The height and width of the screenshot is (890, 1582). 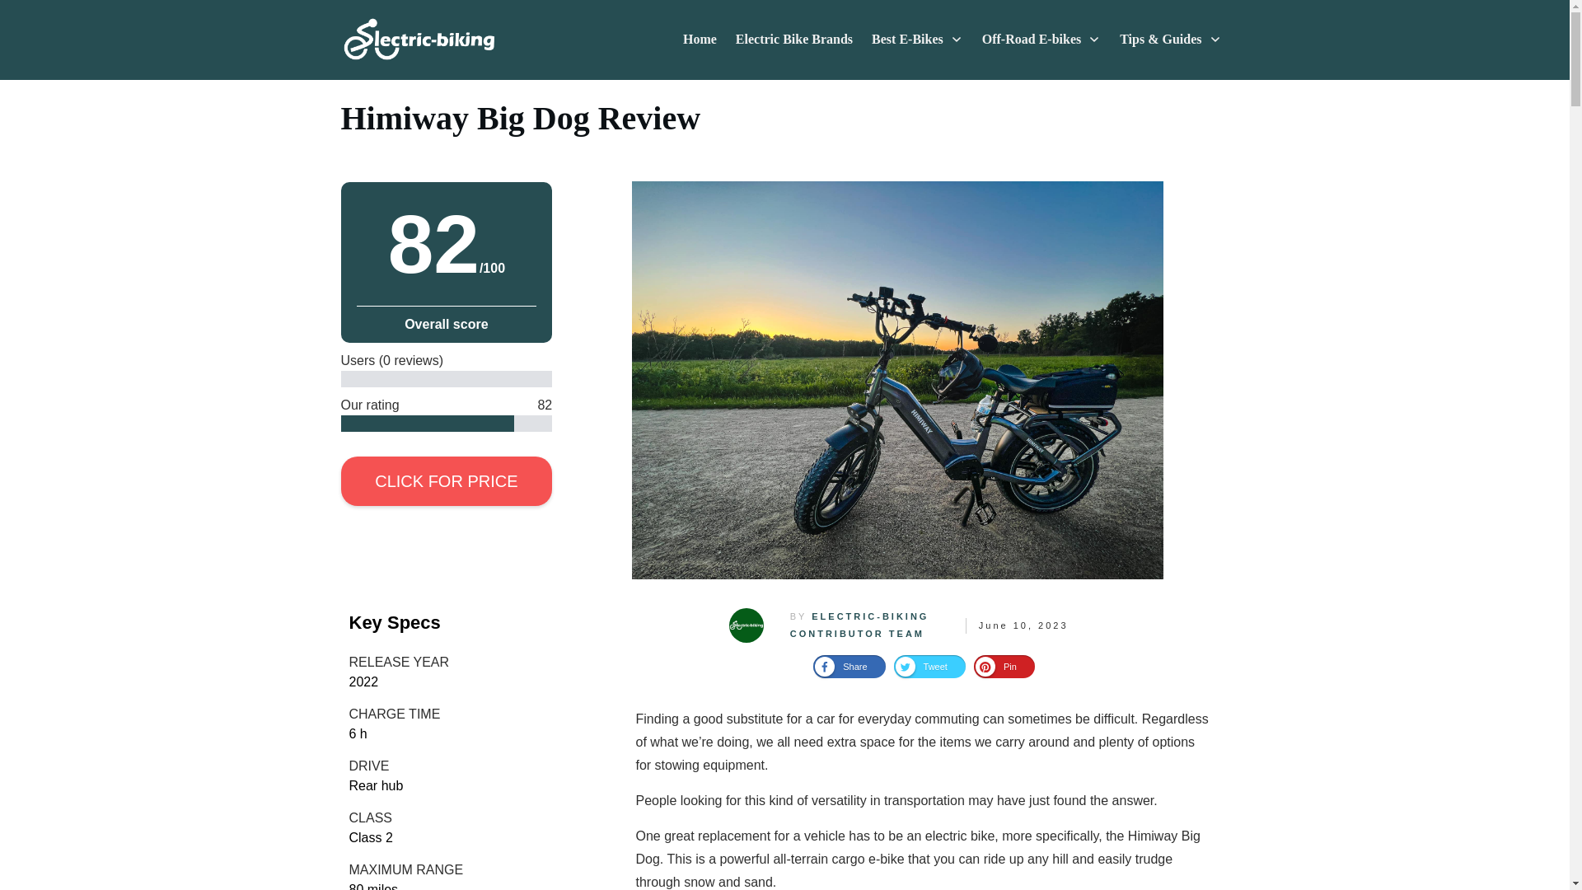 What do you see at coordinates (1004, 666) in the screenshot?
I see `Pin` at bounding box center [1004, 666].